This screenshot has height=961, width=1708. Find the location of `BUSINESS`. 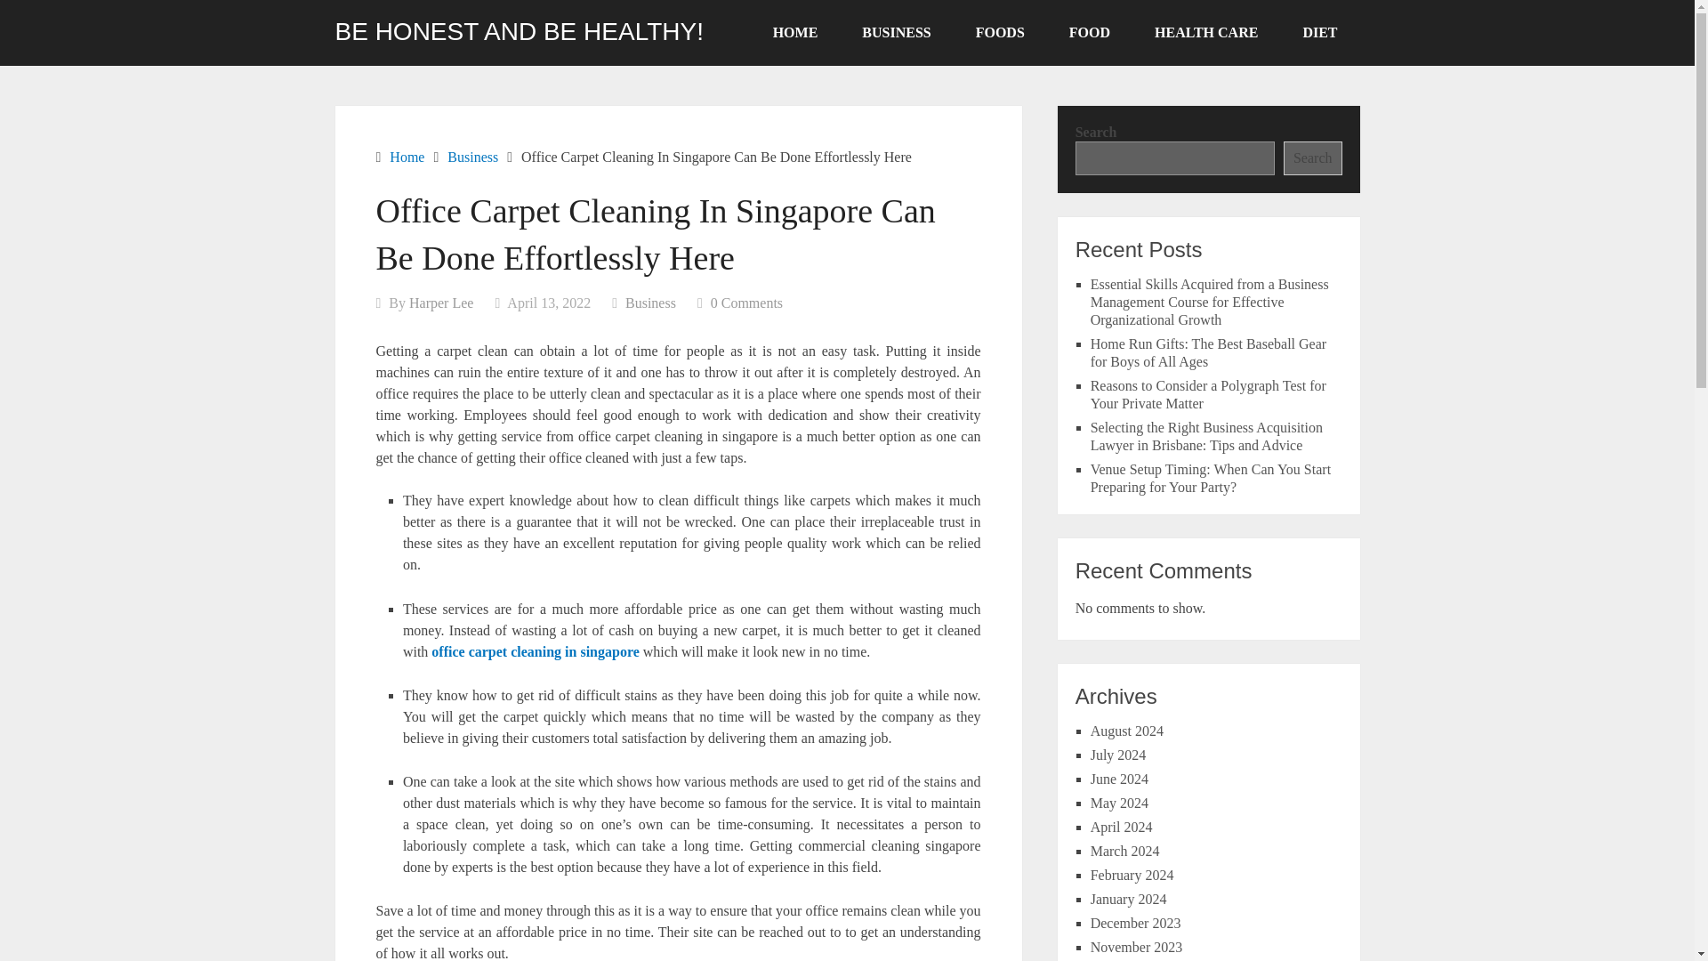

BUSINESS is located at coordinates (897, 33).